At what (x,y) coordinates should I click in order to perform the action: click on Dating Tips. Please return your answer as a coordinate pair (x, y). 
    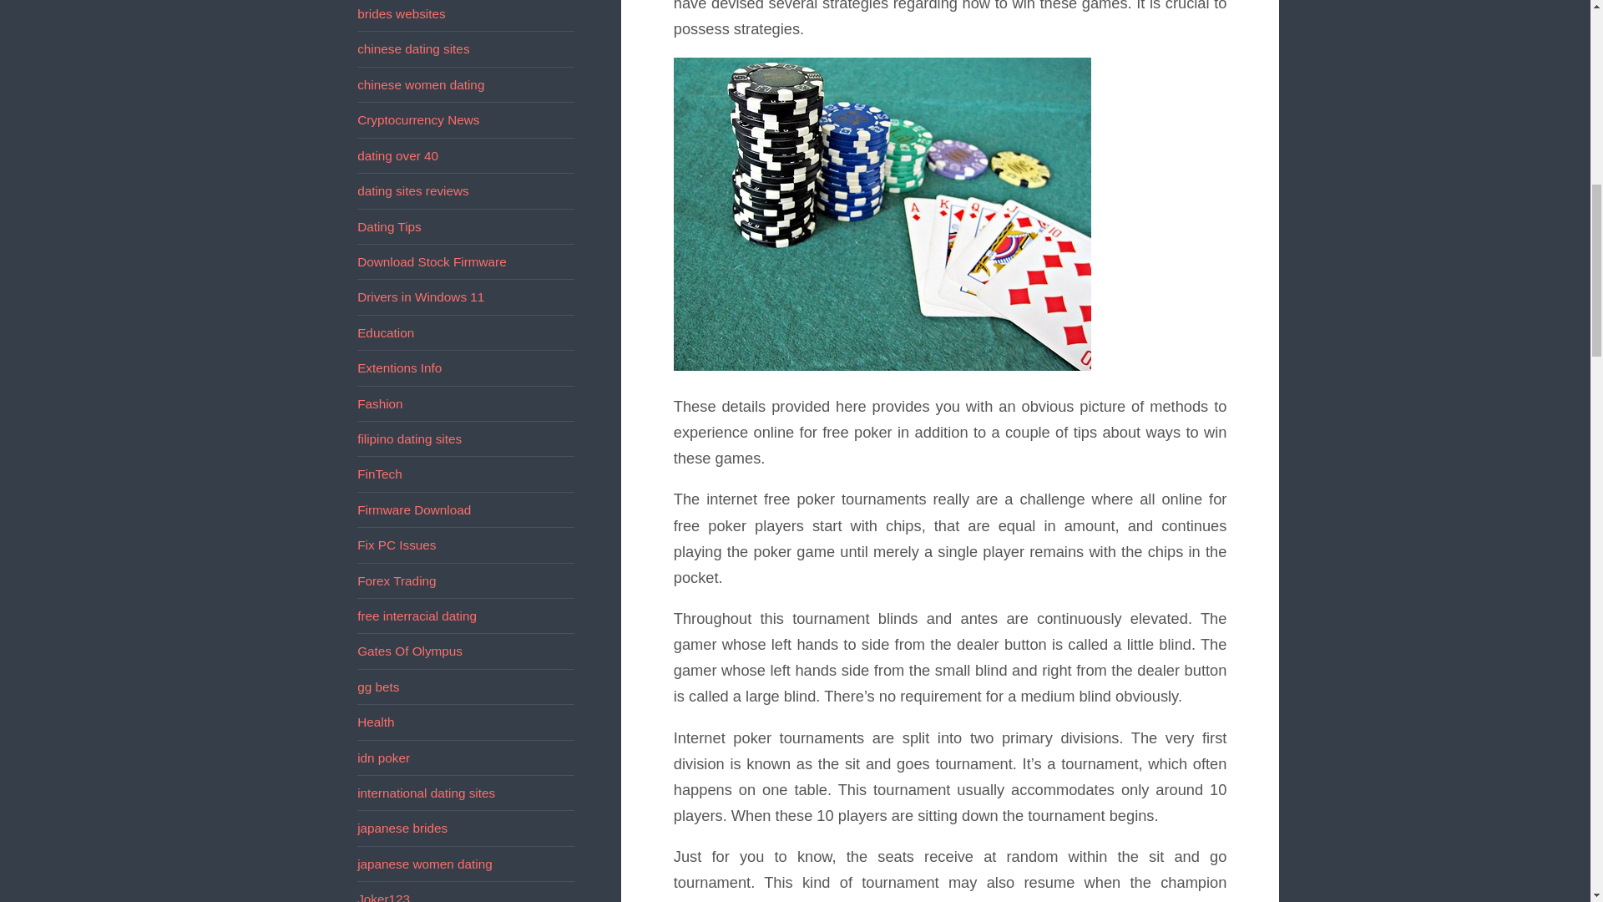
    Looking at the image, I should click on (389, 225).